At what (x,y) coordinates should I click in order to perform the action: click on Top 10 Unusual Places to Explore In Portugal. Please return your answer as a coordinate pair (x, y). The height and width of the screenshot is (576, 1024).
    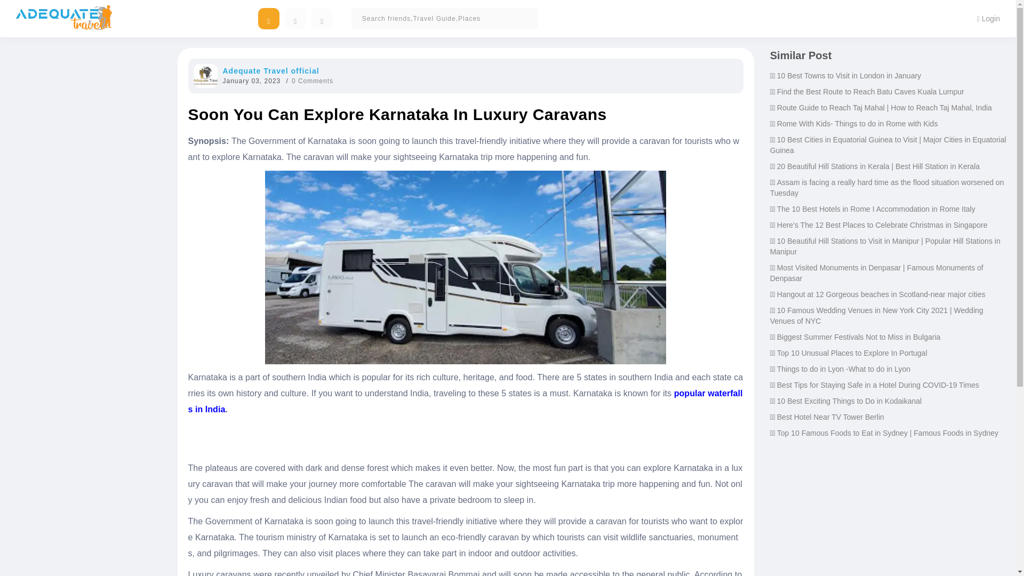
    Looking at the image, I should click on (852, 353).